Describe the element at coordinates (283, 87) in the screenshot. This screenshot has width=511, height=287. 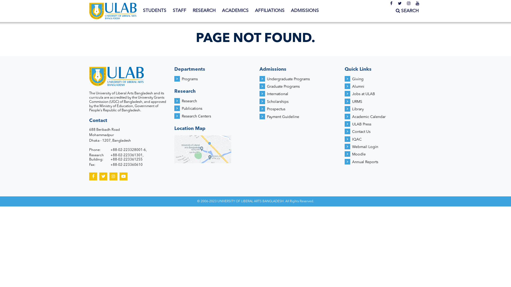
I see `Graduate Programs` at that location.